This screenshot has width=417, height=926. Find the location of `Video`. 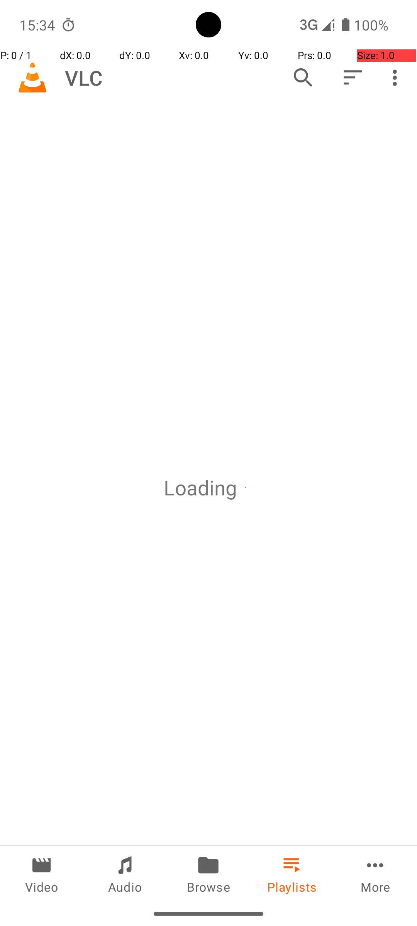

Video is located at coordinates (42, 874).